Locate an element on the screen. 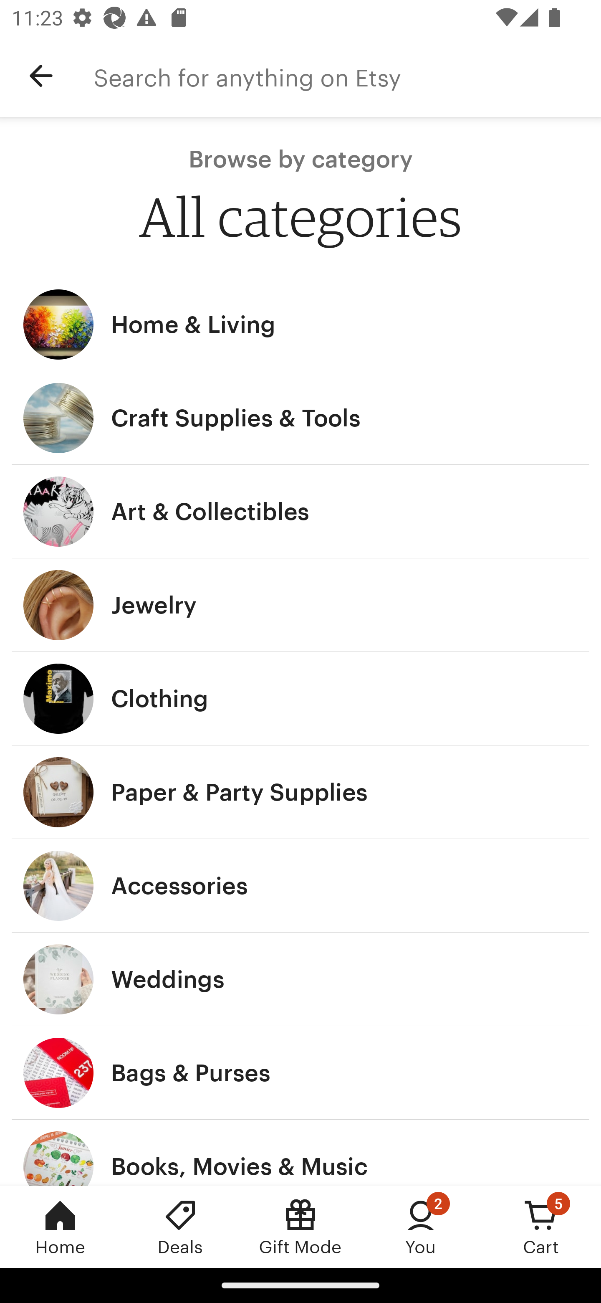 This screenshot has height=1303, width=601. Art & Collectibles is located at coordinates (300, 512).